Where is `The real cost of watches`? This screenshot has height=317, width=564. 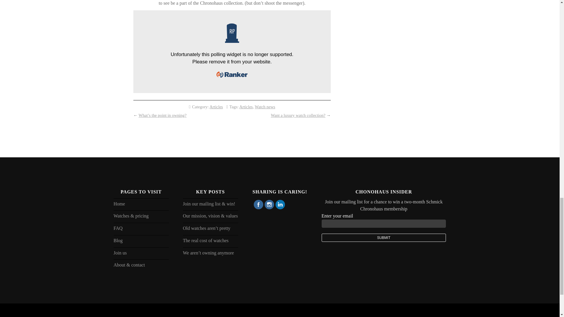
The real cost of watches is located at coordinates (210, 241).